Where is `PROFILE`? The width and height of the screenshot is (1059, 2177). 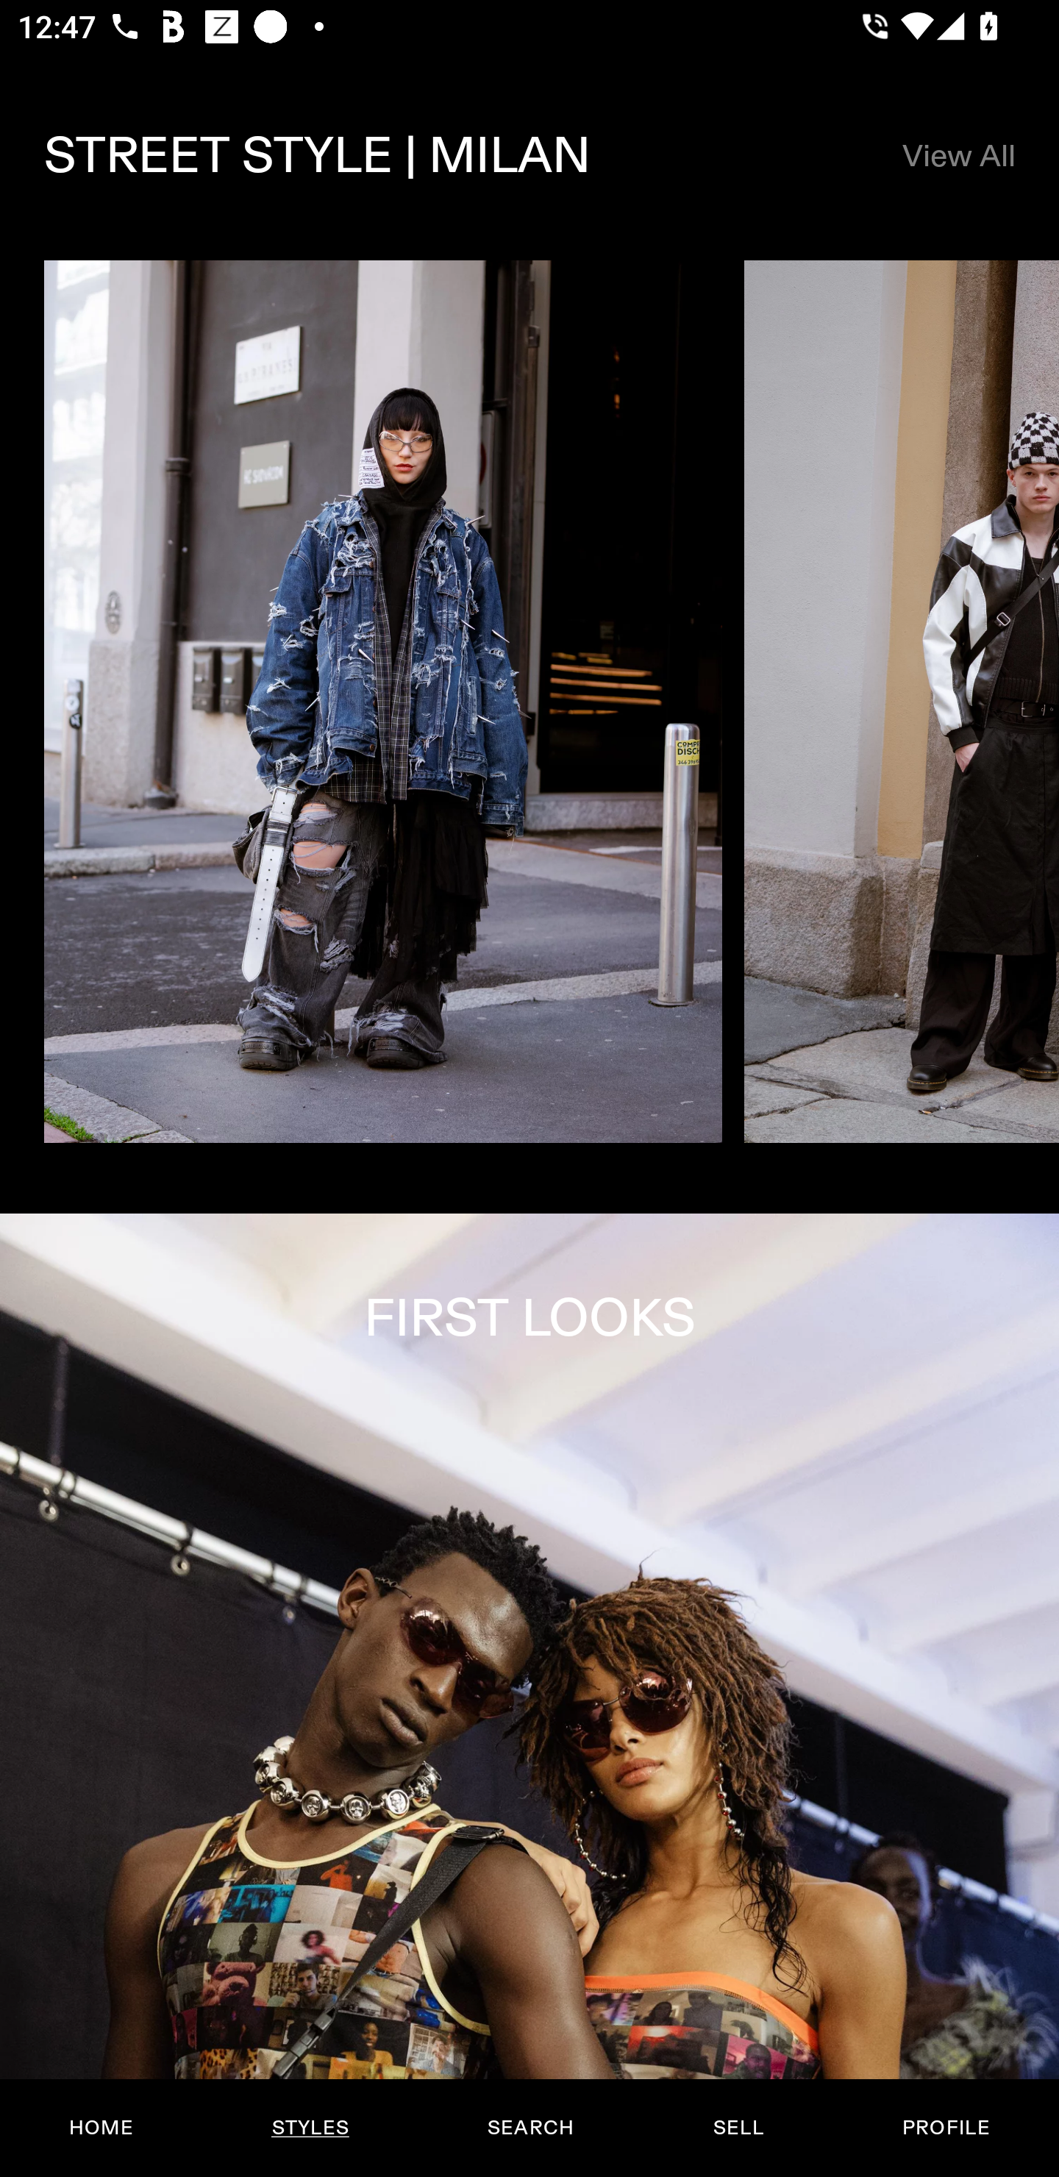 PROFILE is located at coordinates (946, 2128).